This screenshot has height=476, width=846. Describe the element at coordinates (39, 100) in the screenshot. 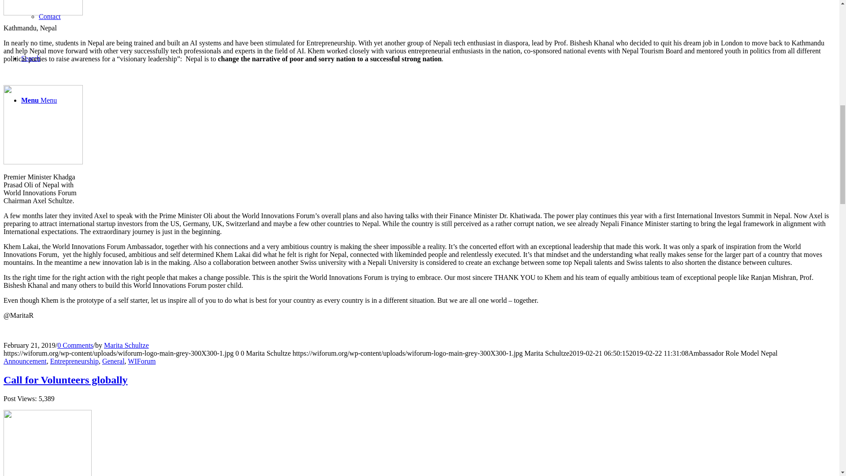

I see `Menu Menu` at that location.